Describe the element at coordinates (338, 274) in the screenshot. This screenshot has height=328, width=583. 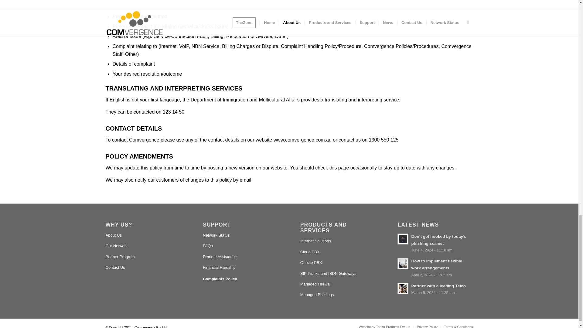
I see `SIP Trunks and ISDN Gateways` at that location.